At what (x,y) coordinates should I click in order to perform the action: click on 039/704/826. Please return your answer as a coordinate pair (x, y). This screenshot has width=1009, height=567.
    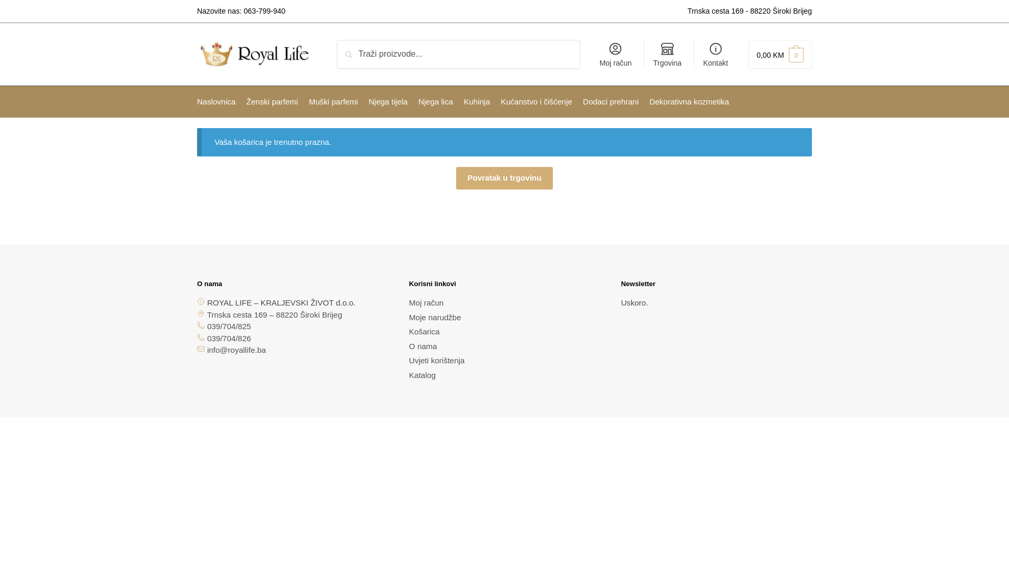
    Looking at the image, I should click on (229, 338).